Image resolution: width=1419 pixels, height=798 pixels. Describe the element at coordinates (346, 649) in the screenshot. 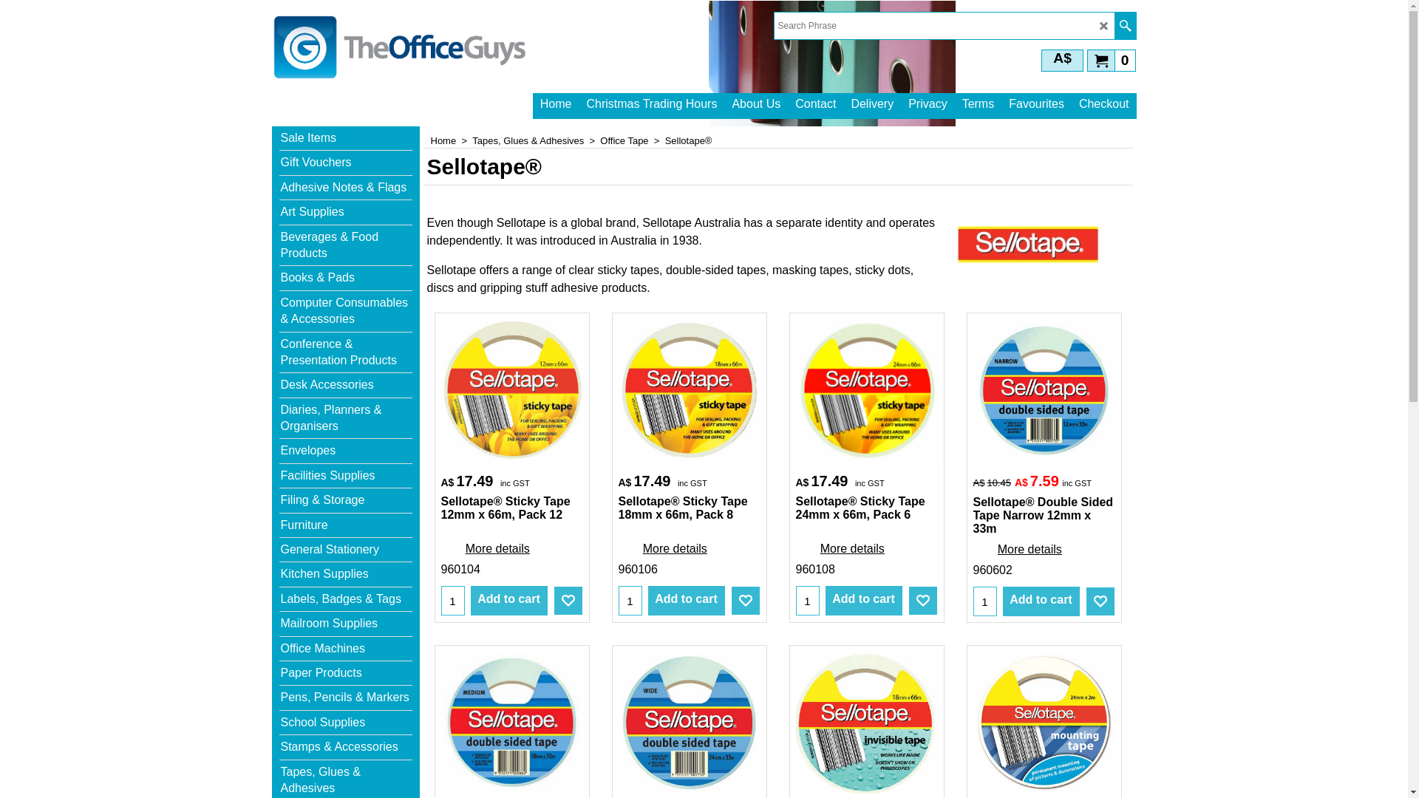

I see `Office Machines` at that location.